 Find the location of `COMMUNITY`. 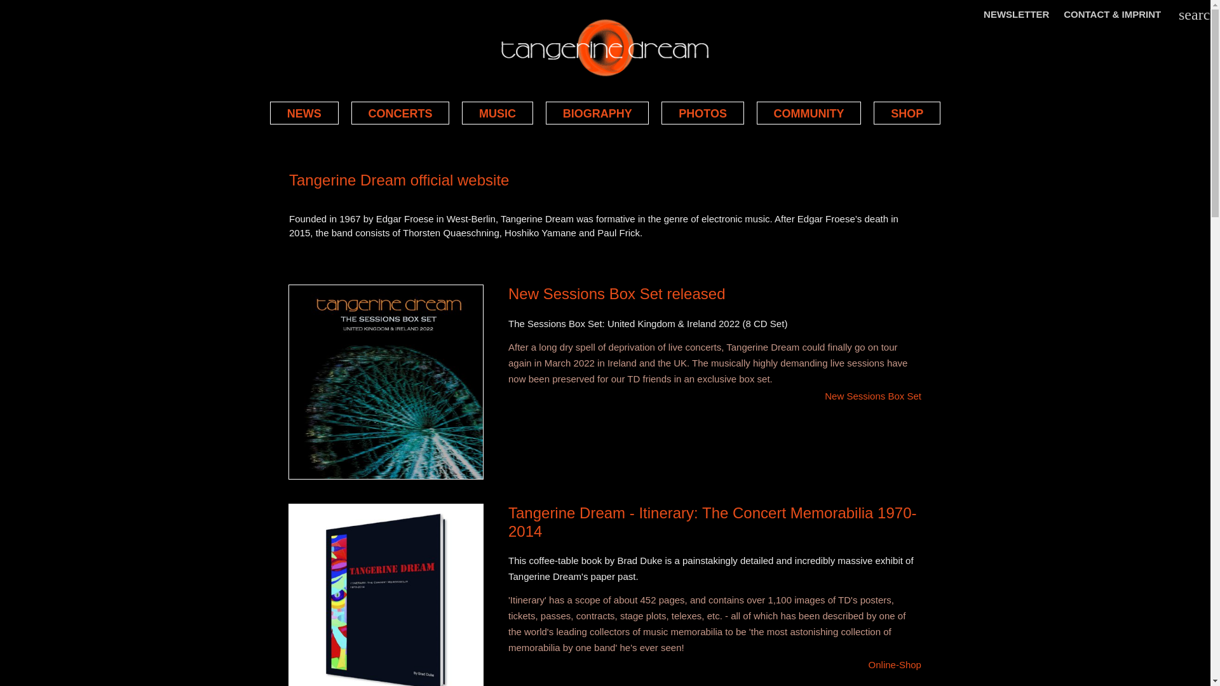

COMMUNITY is located at coordinates (808, 112).